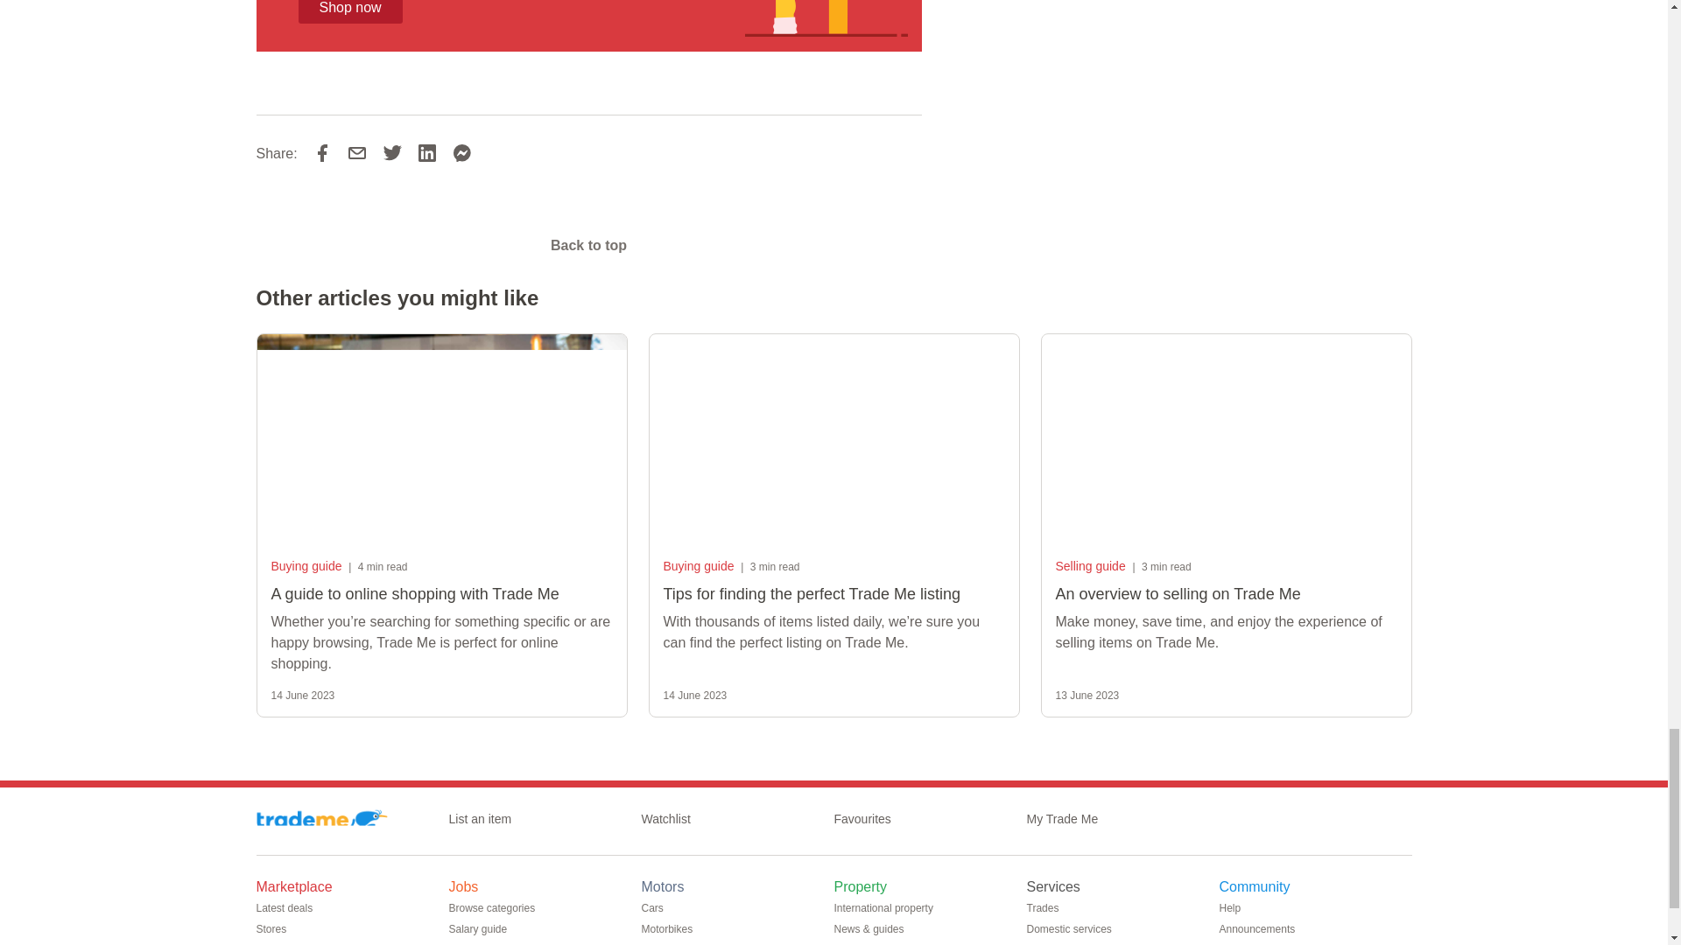  What do you see at coordinates (499, 908) in the screenshot?
I see `Browse categories` at bounding box center [499, 908].